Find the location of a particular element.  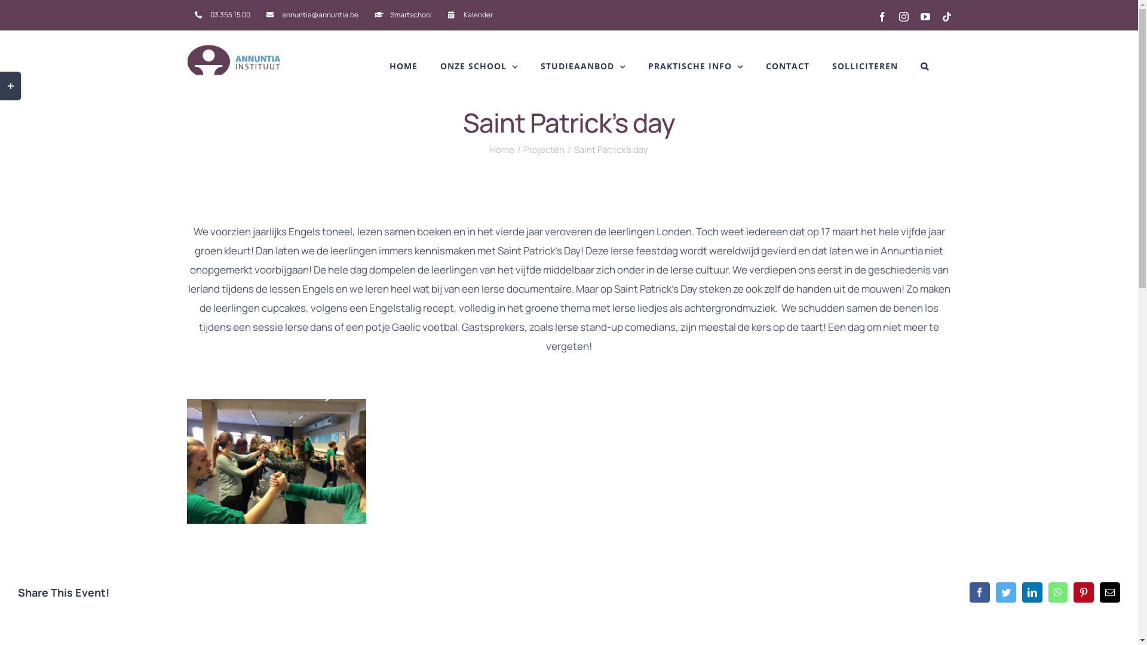

PRAKTISCHE INFO is located at coordinates (695, 66).